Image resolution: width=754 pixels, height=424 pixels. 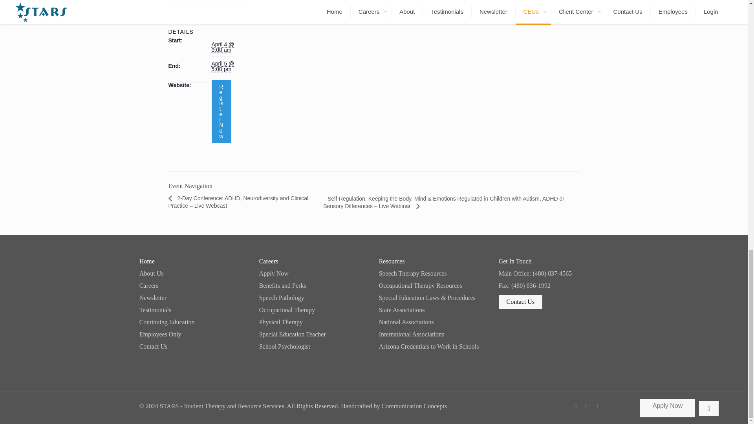 I want to click on Employees Only, so click(x=194, y=334).